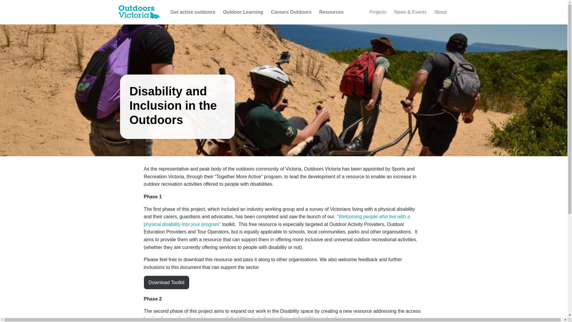 The width and height of the screenshot is (572, 322). Describe the element at coordinates (440, 12) in the screenshot. I see `About` at that location.